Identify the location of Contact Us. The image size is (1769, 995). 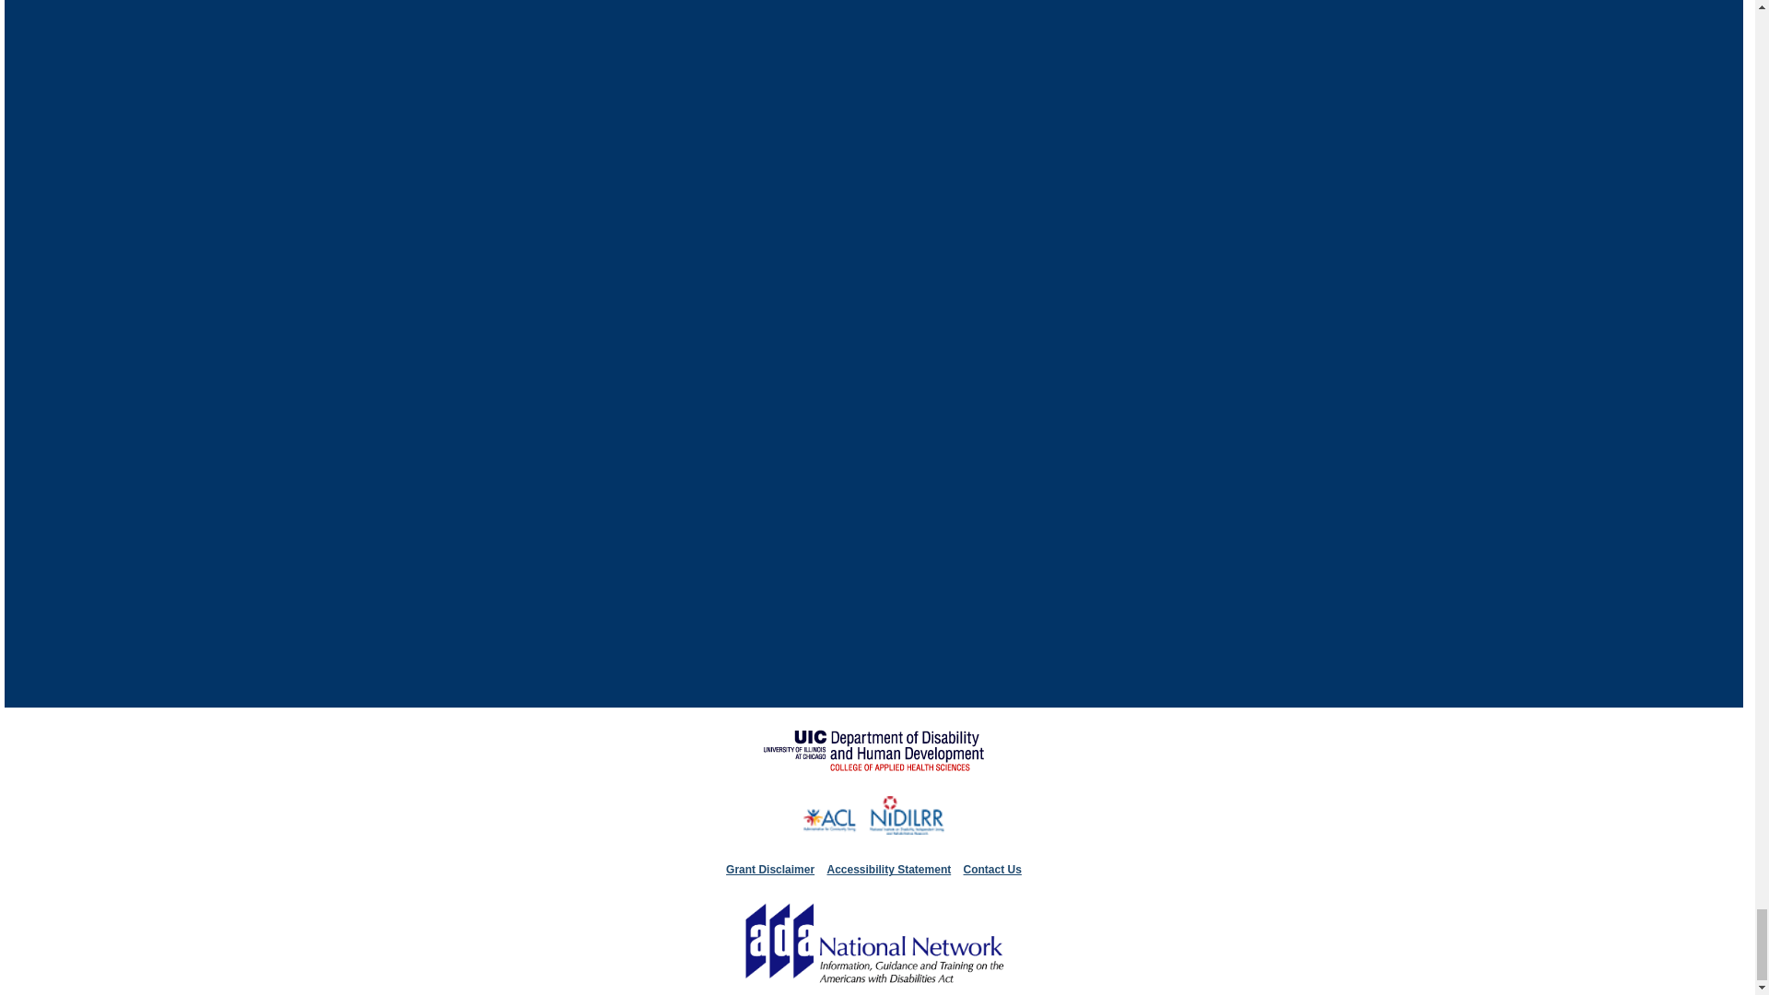
(993, 870).